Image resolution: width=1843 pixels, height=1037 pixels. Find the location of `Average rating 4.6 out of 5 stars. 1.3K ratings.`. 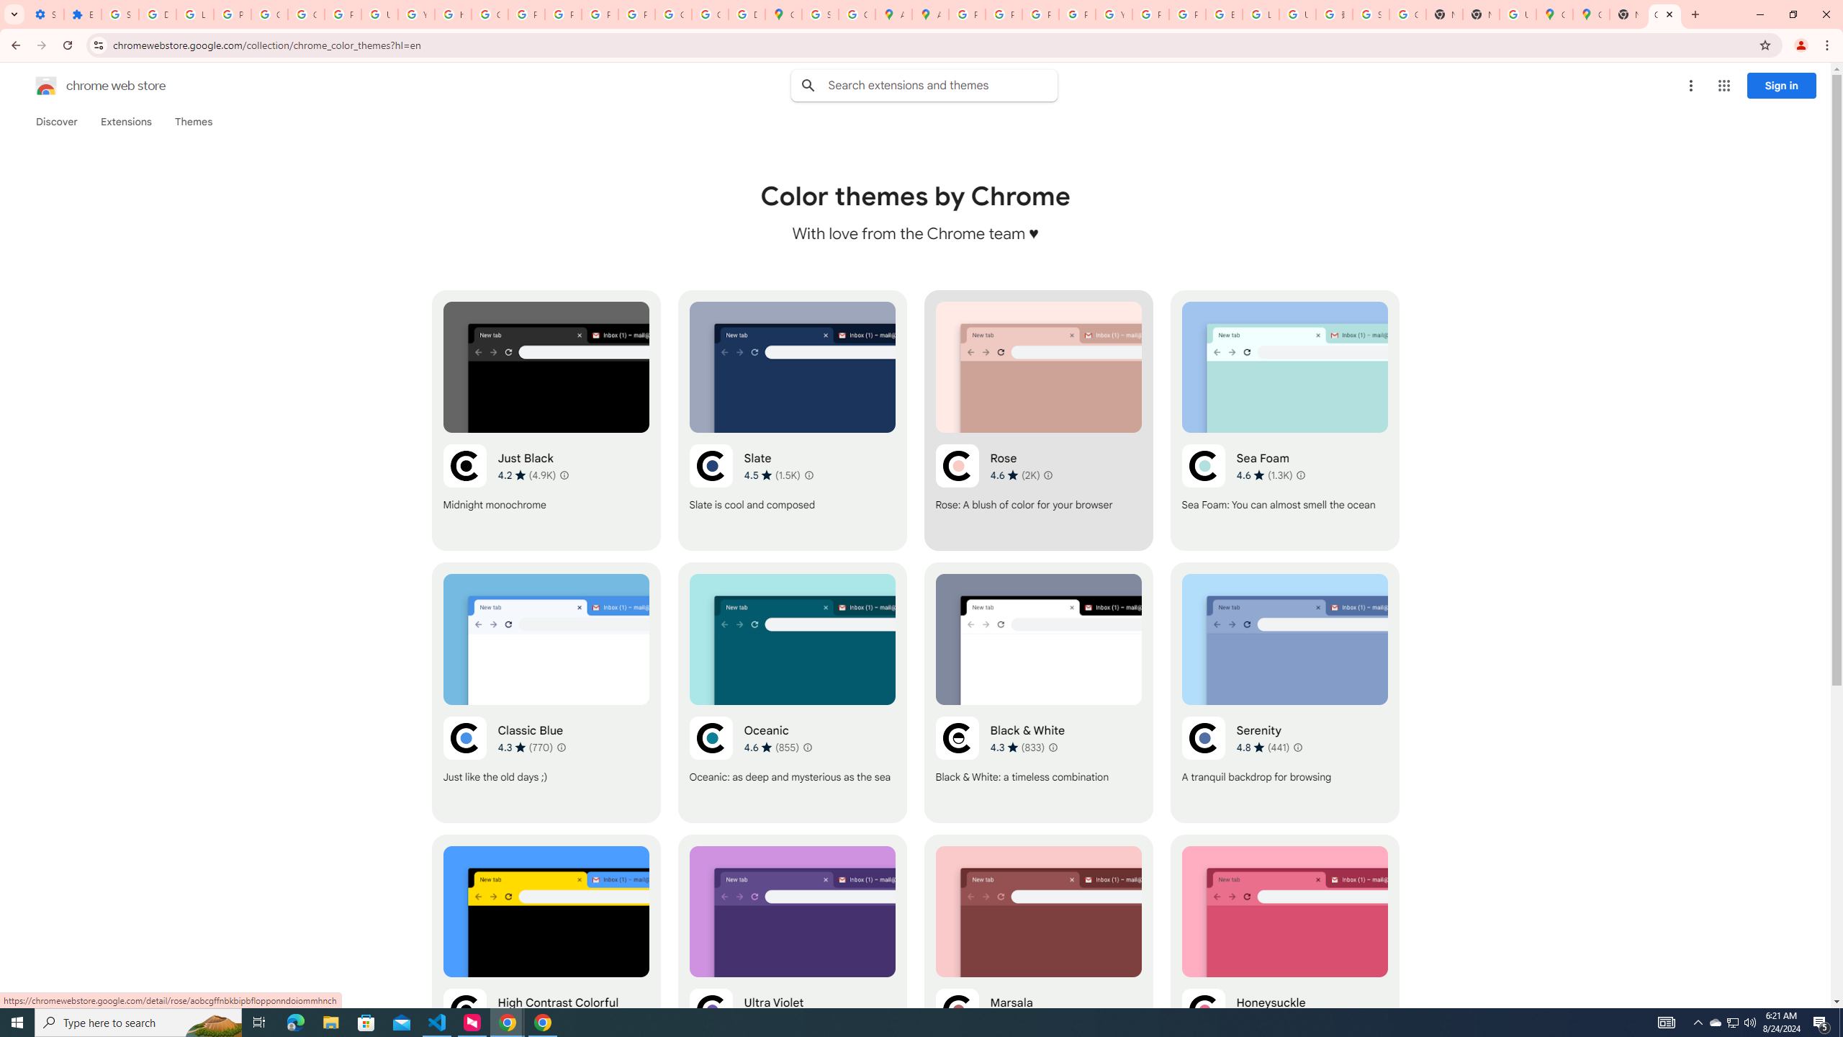

Average rating 4.6 out of 5 stars. 1.3K ratings. is located at coordinates (1265, 475).